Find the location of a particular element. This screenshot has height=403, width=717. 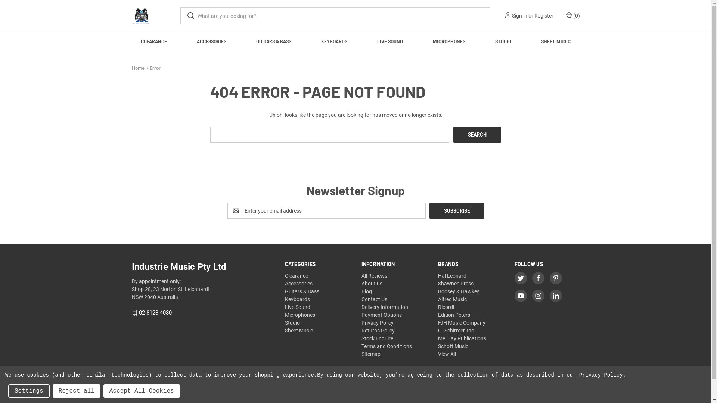

Guitars & Bass is located at coordinates (302, 291).